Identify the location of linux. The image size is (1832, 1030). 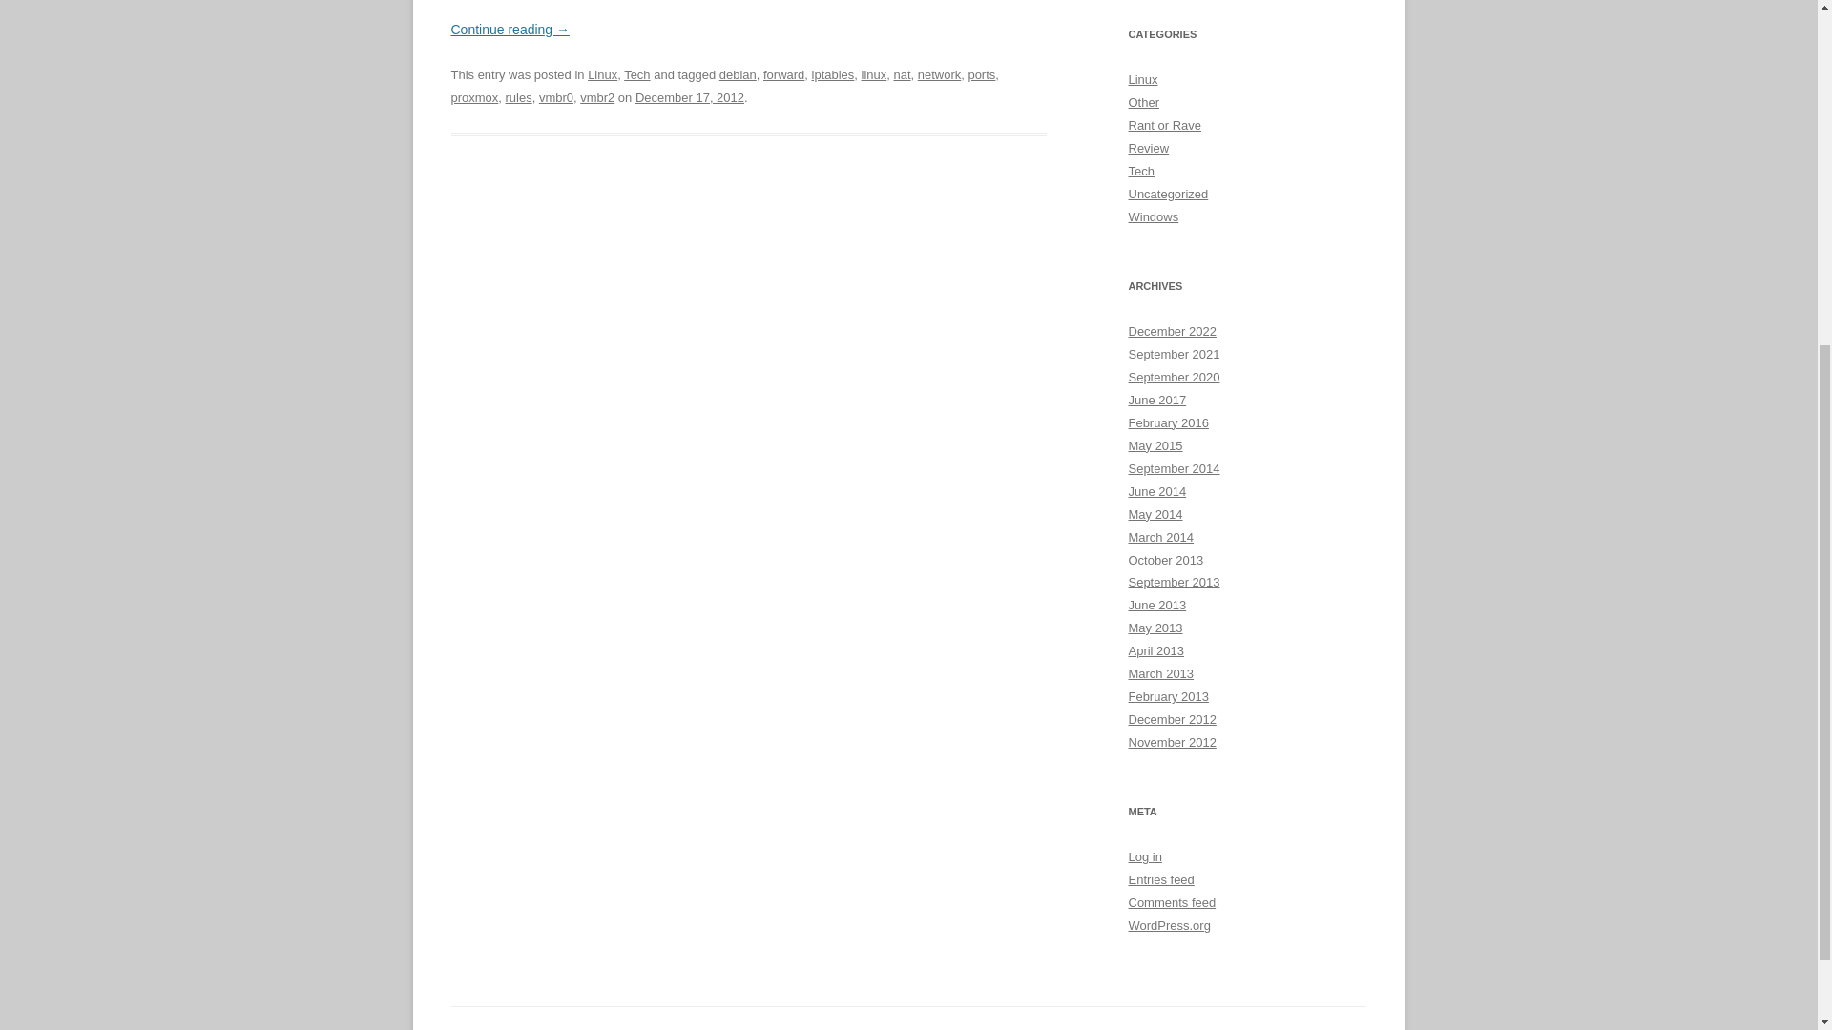
(874, 74).